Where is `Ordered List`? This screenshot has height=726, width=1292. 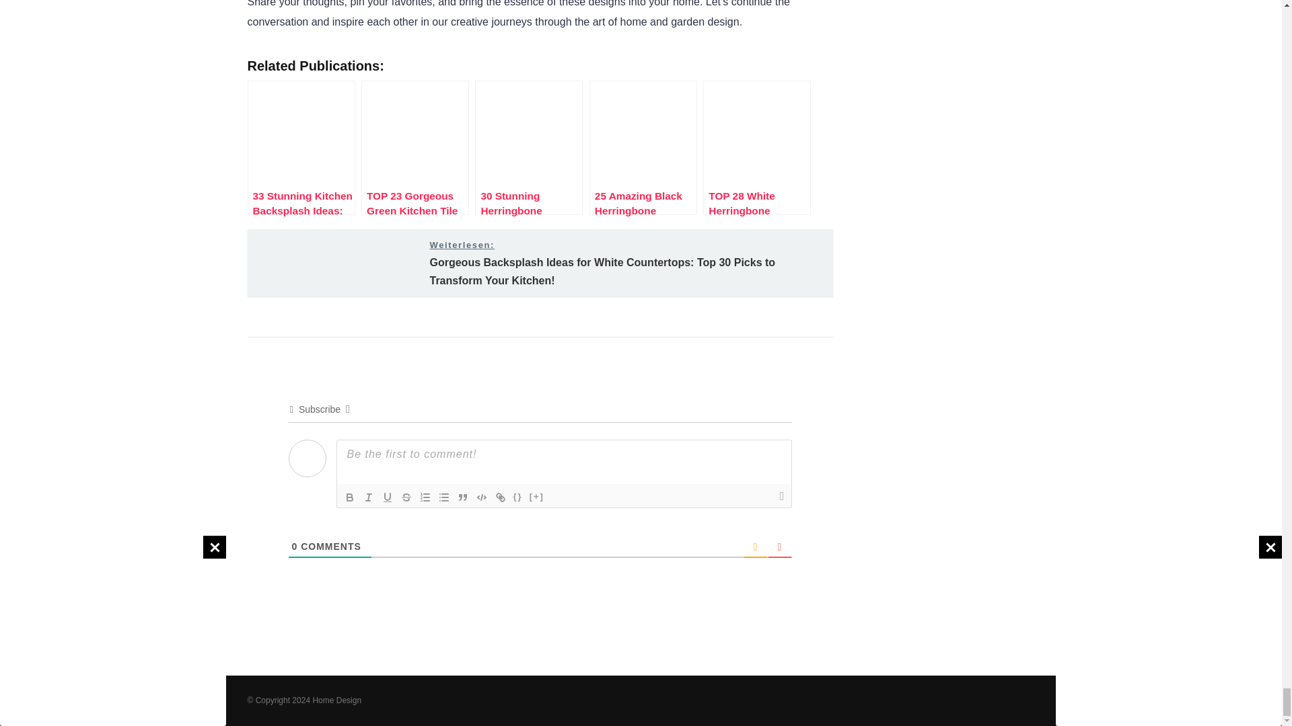
Ordered List is located at coordinates (425, 497).